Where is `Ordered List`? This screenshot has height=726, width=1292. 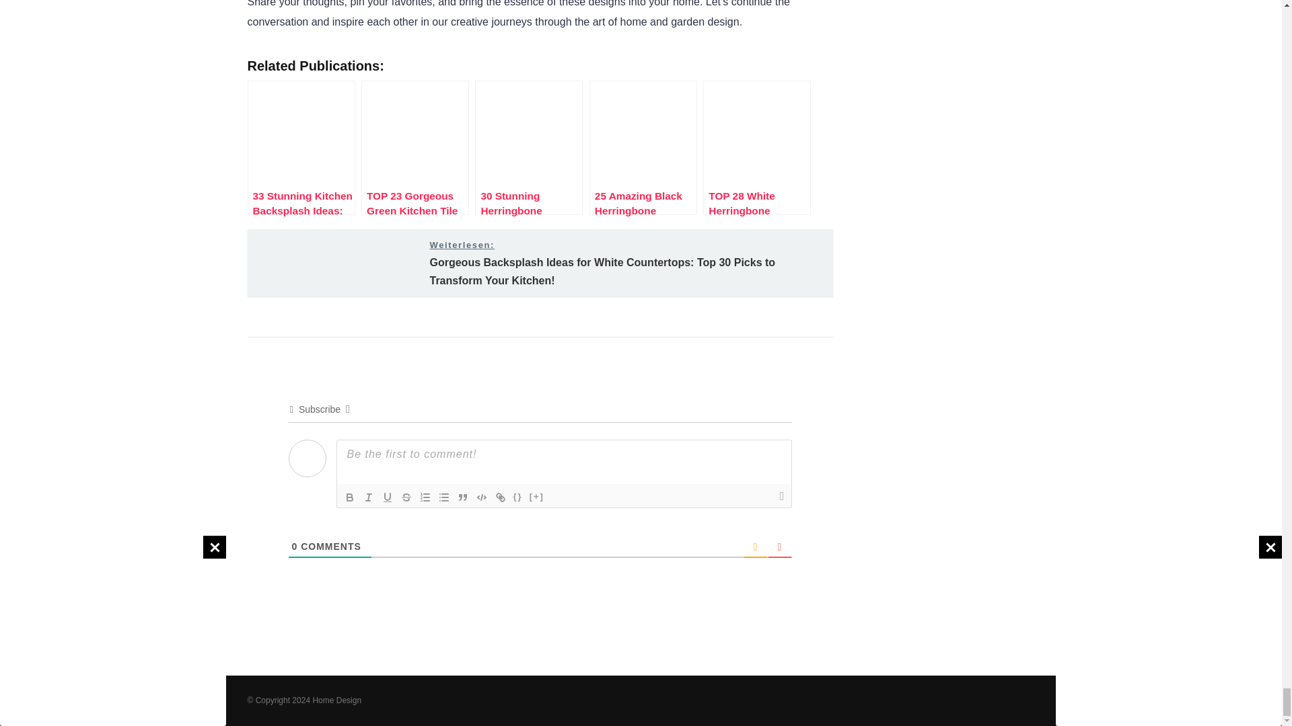
Ordered List is located at coordinates (425, 497).